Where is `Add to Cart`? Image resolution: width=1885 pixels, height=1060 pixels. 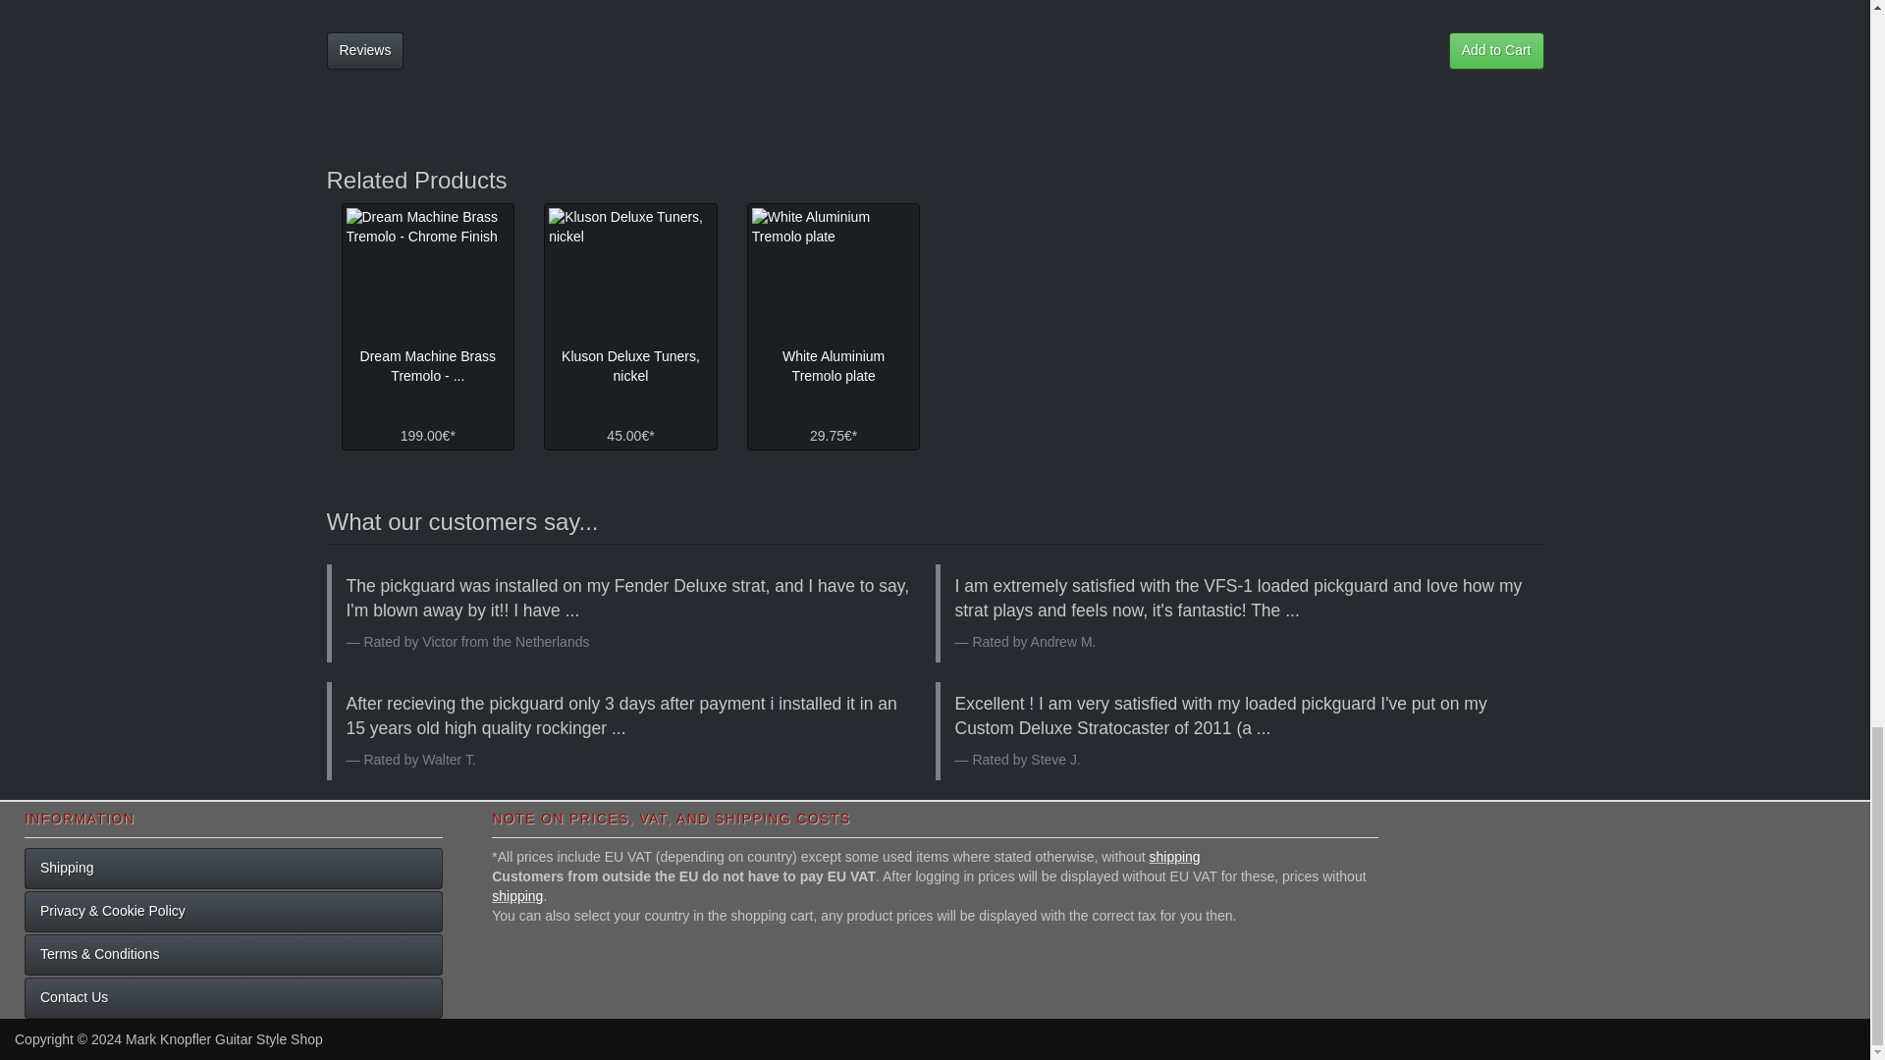
Add to Cart is located at coordinates (1496, 51).